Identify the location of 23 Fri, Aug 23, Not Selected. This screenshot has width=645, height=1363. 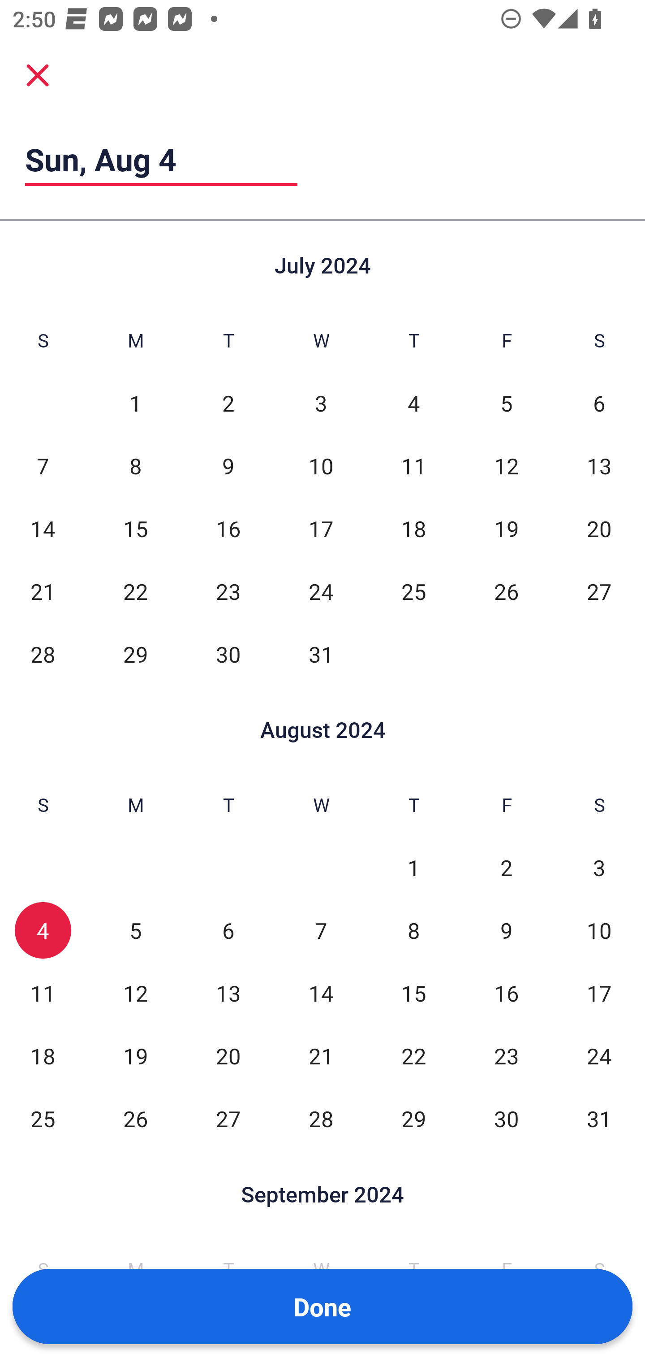
(506, 1056).